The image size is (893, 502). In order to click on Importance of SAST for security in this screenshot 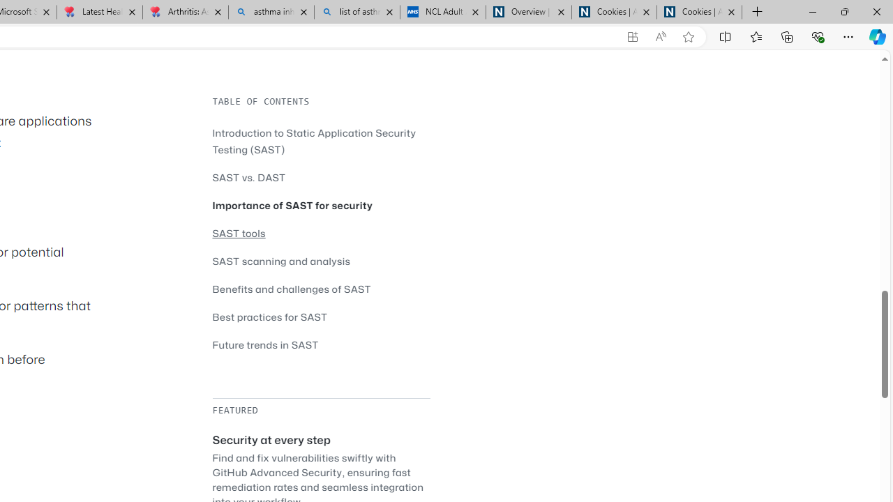, I will do `click(321, 205)`.